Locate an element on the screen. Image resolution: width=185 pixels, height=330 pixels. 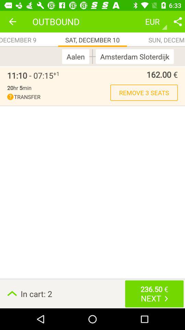
press the 11 10 07 icon is located at coordinates (30, 75).